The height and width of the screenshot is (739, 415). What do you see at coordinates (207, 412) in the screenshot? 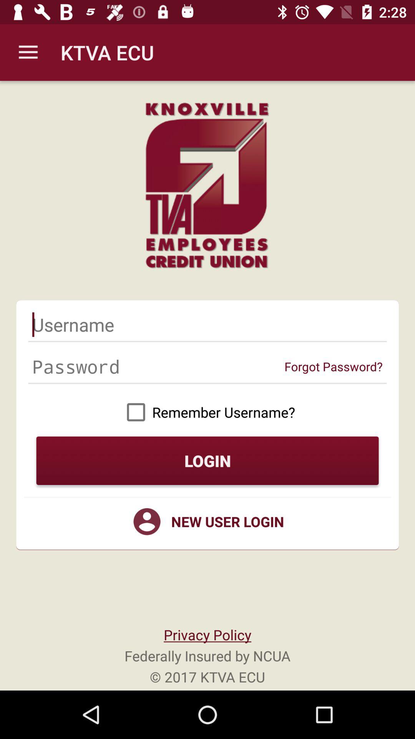
I see `choose item above the login item` at bounding box center [207, 412].